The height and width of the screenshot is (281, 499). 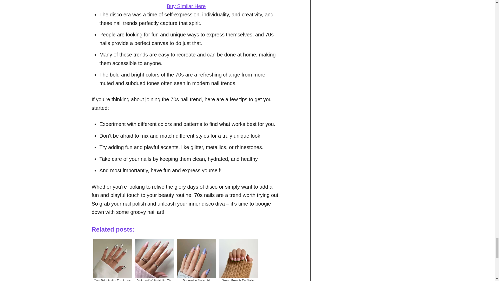 What do you see at coordinates (186, 6) in the screenshot?
I see `Buy Similar Here` at bounding box center [186, 6].